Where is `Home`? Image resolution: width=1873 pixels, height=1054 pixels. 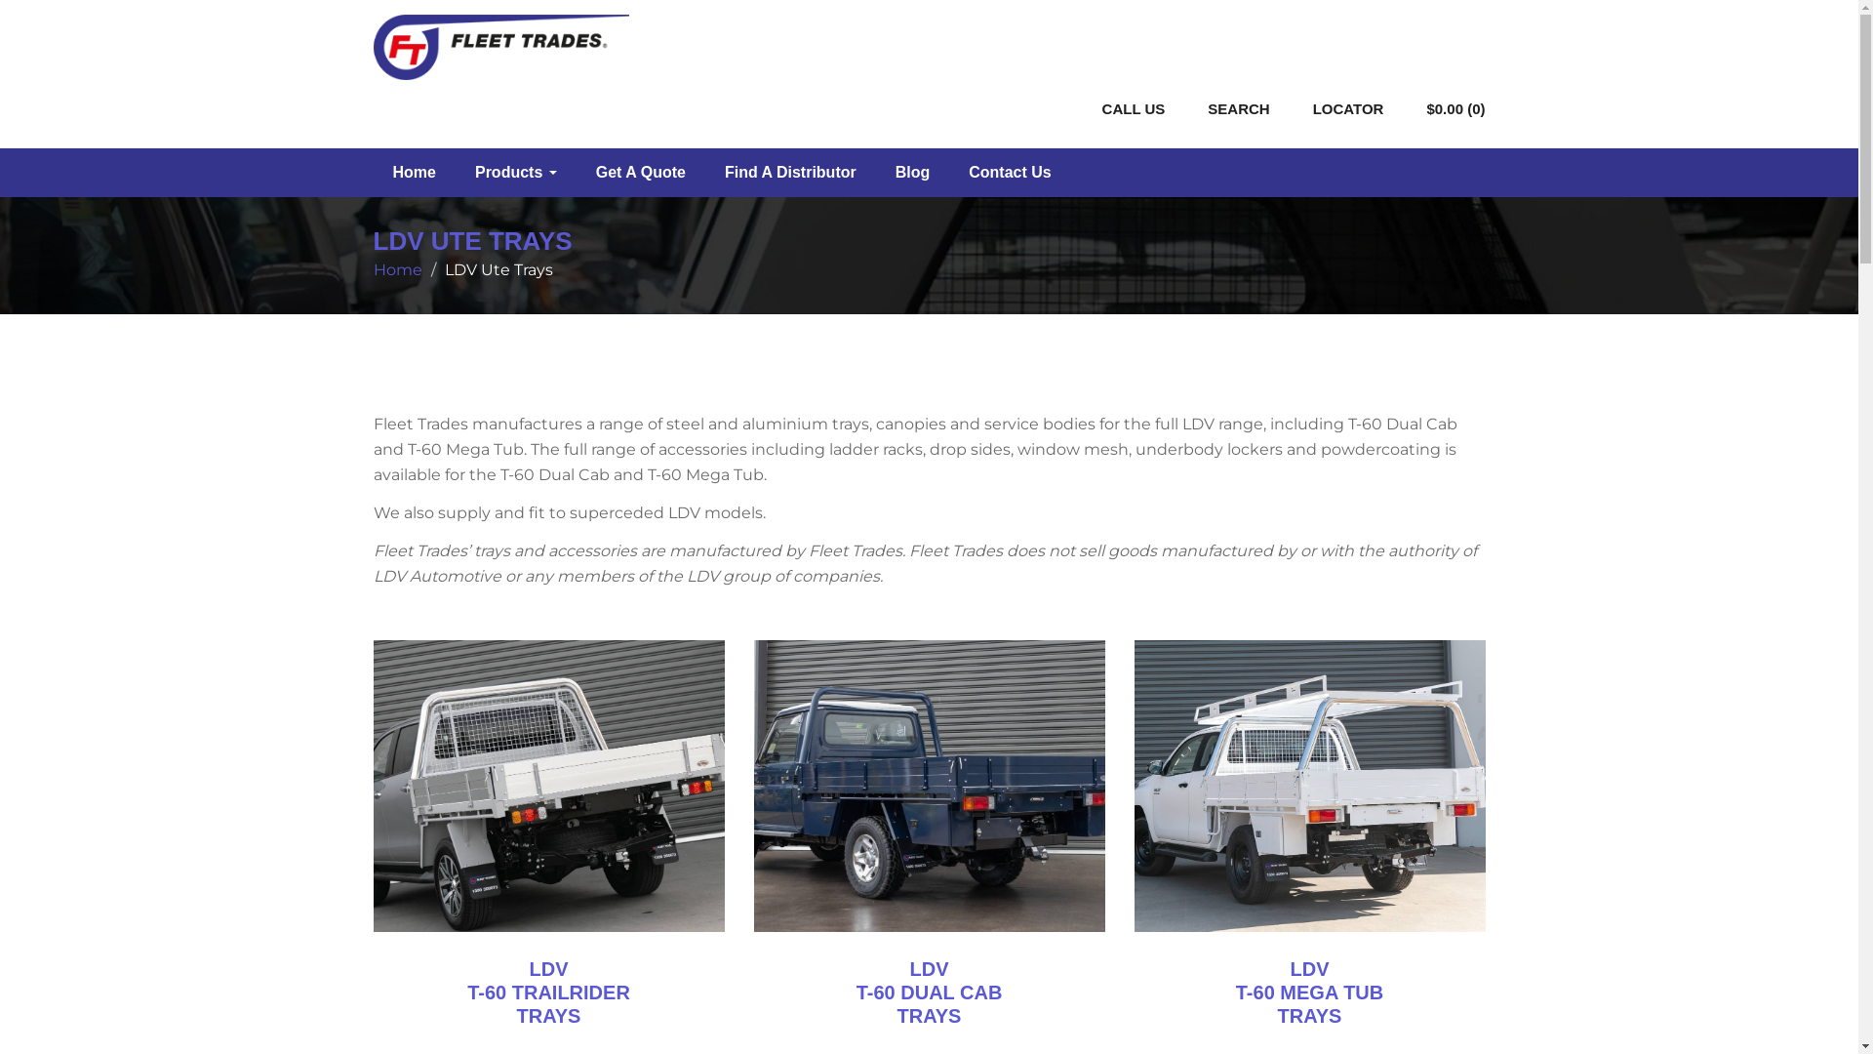
Home is located at coordinates (414, 173).